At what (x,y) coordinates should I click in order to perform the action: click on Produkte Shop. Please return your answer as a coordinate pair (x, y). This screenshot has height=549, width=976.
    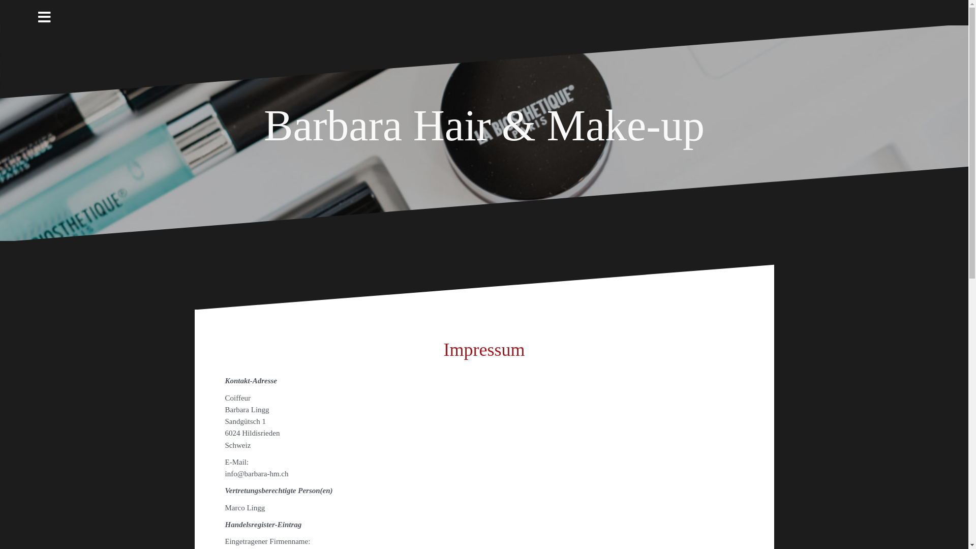
    Looking at the image, I should click on (750, 10).